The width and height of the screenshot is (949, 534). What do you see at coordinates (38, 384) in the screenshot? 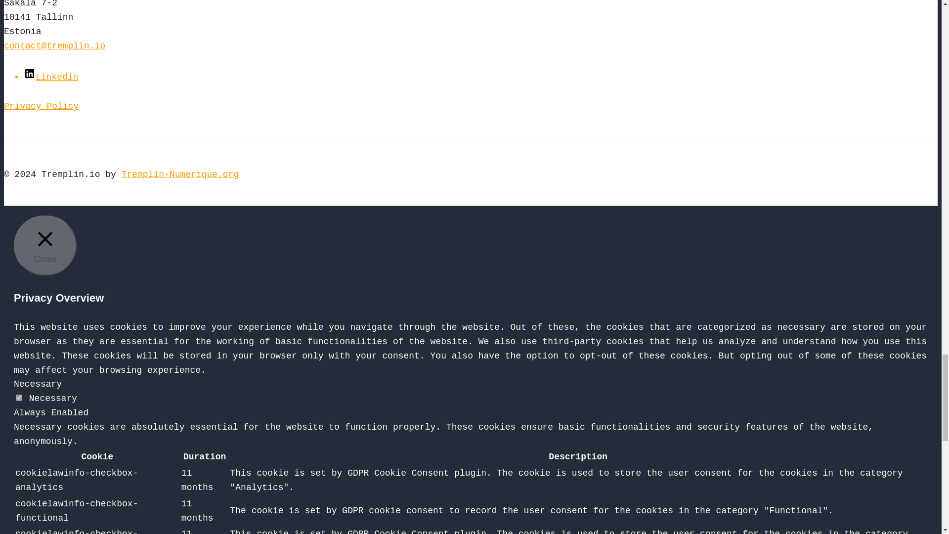
I see `Necessary` at bounding box center [38, 384].